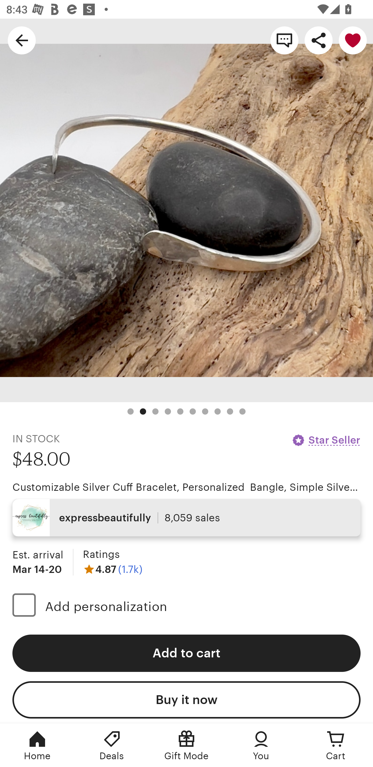 Image resolution: width=373 pixels, height=767 pixels. What do you see at coordinates (187, 607) in the screenshot?
I see `Add personalization (optional) Add personalization` at bounding box center [187, 607].